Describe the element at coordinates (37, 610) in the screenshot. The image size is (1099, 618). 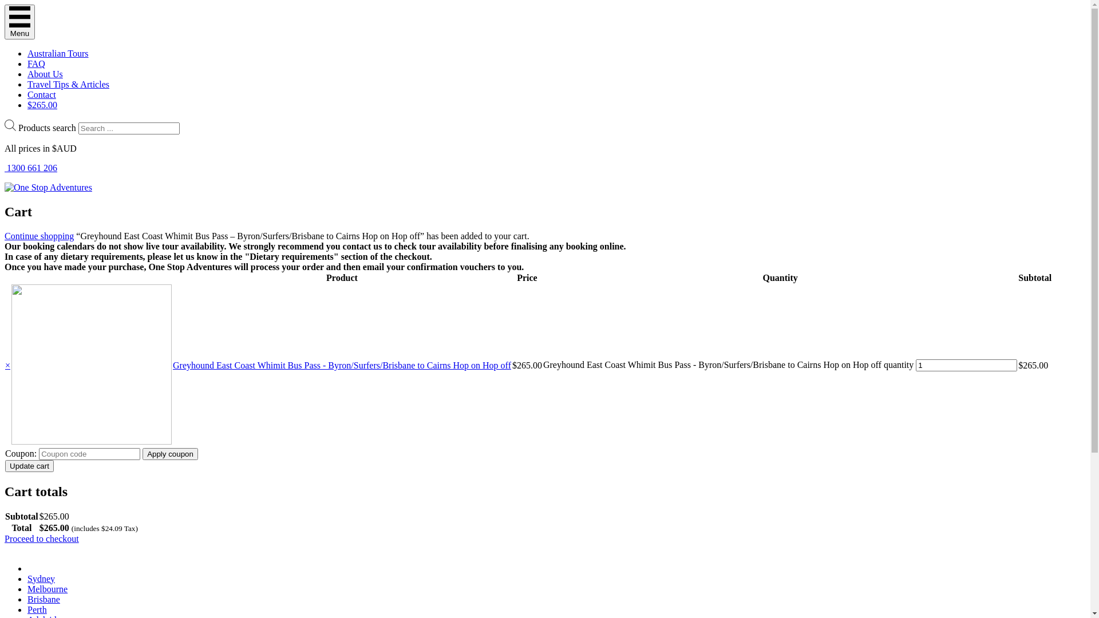
I see `Perth` at that location.